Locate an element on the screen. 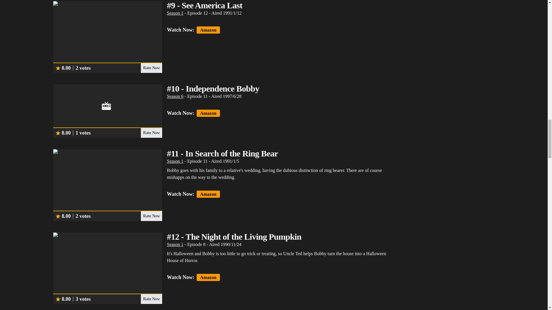 This screenshot has height=310, width=552. Season 1 is located at coordinates (175, 13).